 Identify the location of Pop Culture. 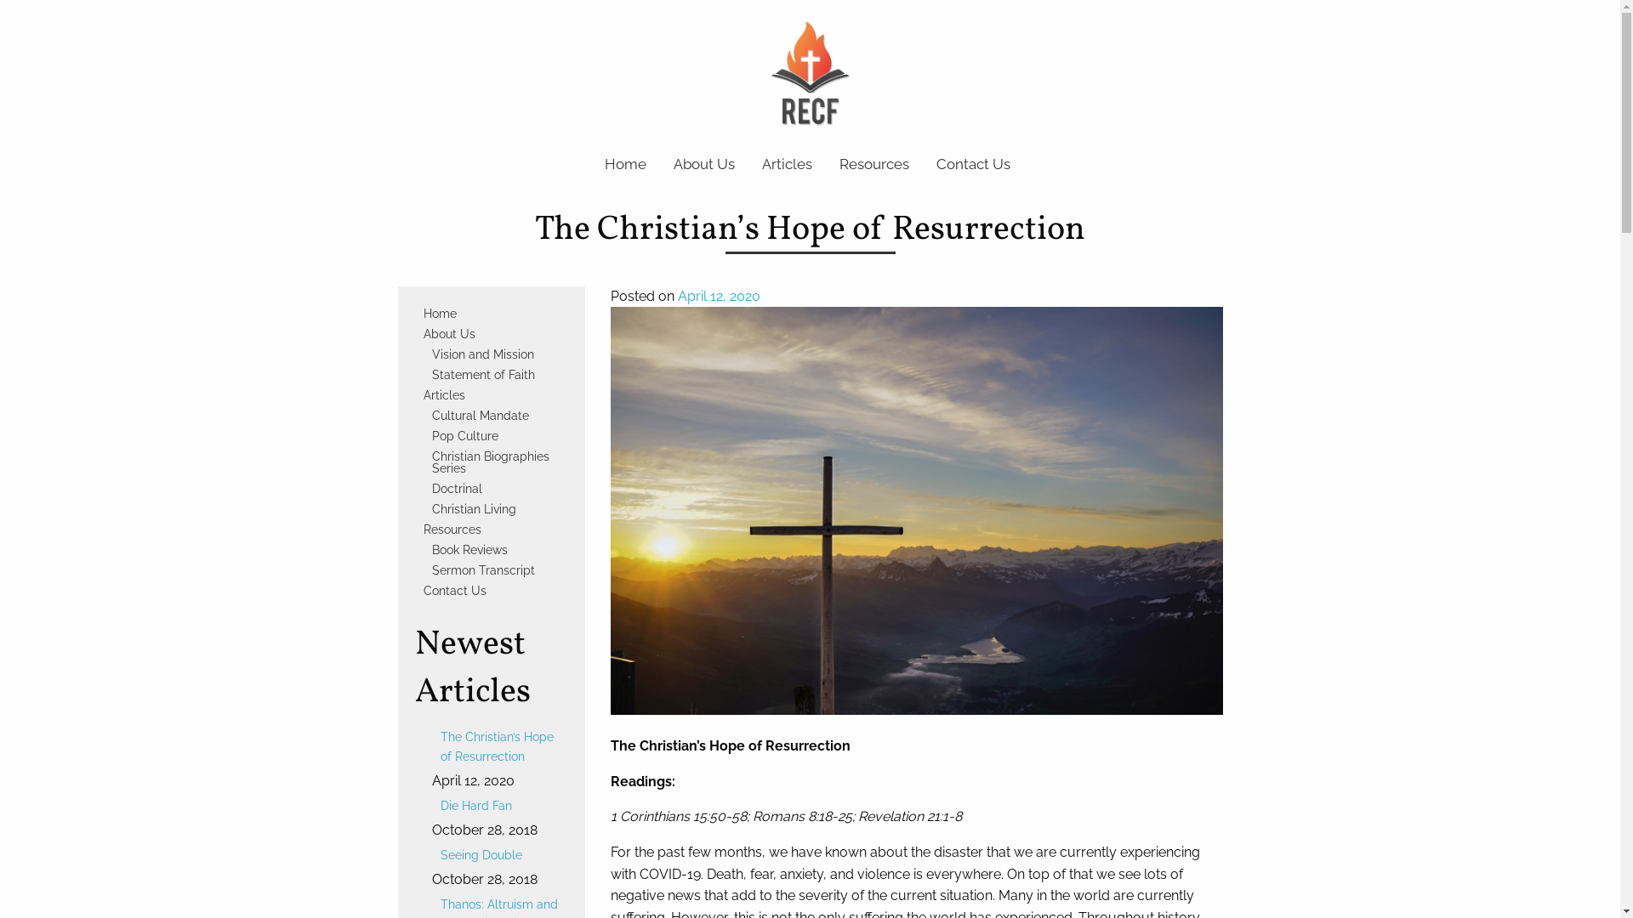
(496, 436).